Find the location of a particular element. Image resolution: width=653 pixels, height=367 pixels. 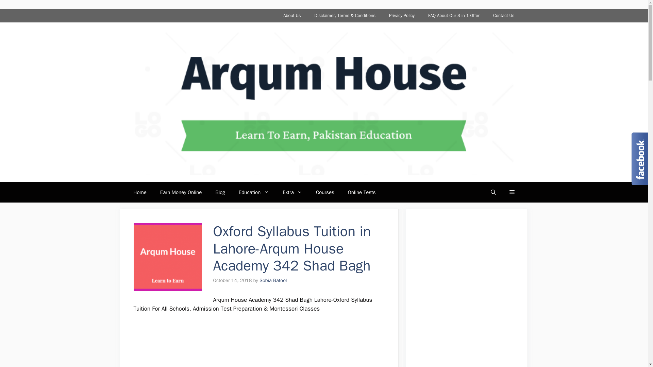

Extra is located at coordinates (292, 192).